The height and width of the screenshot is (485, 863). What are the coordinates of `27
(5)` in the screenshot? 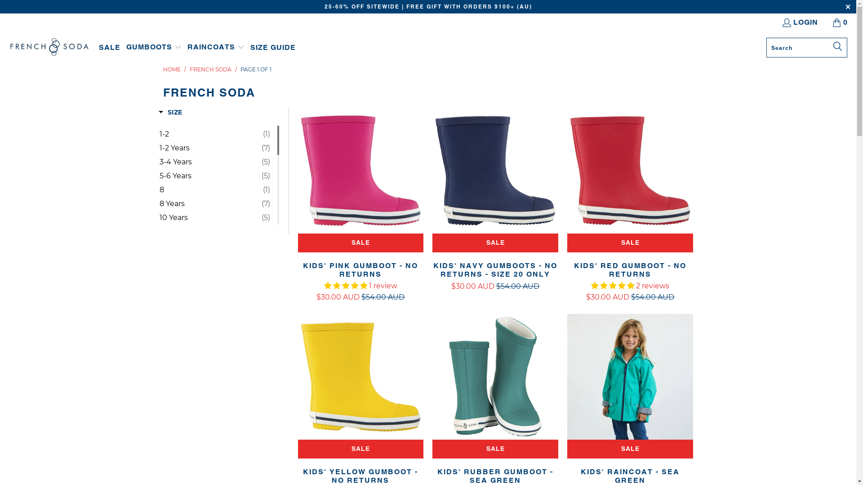 It's located at (214, 329).